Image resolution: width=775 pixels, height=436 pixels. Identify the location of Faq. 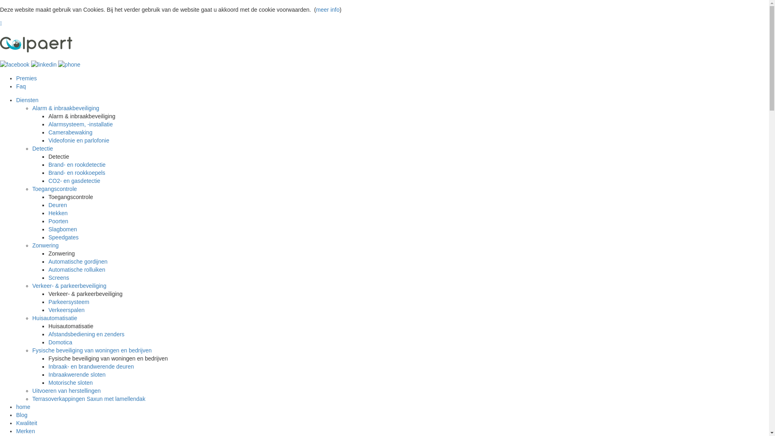
(21, 86).